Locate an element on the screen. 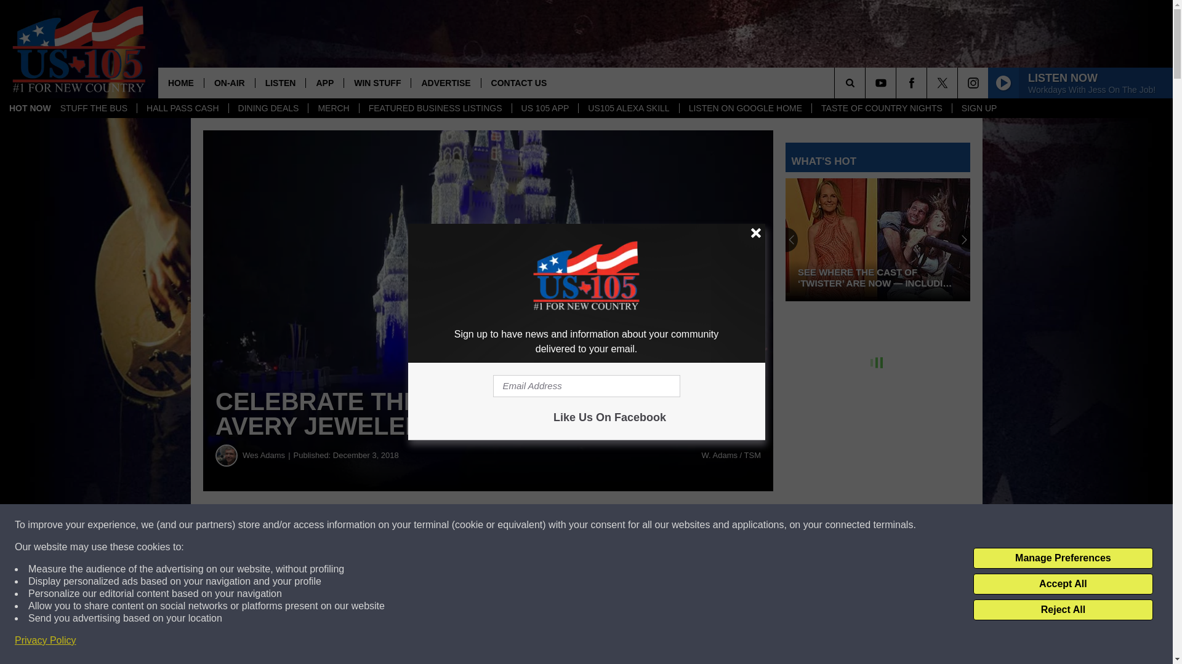 The width and height of the screenshot is (1182, 664). HOME is located at coordinates (181, 82).